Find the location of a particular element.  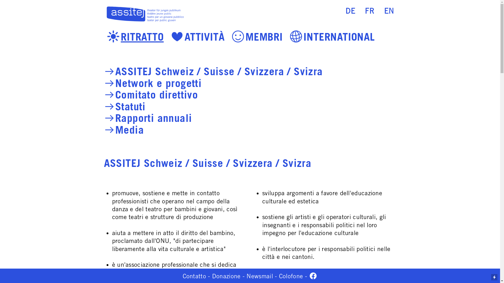

MEMBRI is located at coordinates (264, 37).